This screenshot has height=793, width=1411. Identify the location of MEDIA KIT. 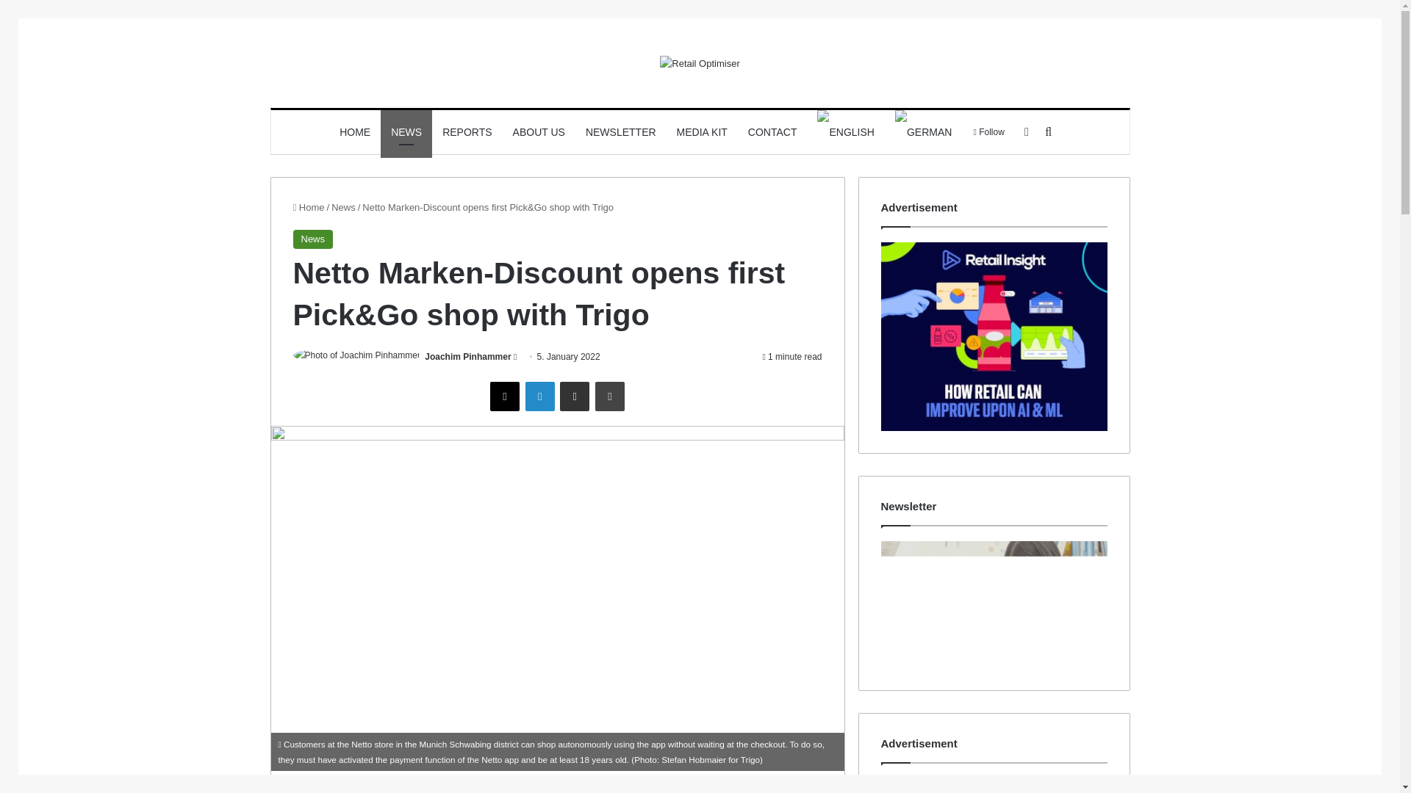
(702, 132).